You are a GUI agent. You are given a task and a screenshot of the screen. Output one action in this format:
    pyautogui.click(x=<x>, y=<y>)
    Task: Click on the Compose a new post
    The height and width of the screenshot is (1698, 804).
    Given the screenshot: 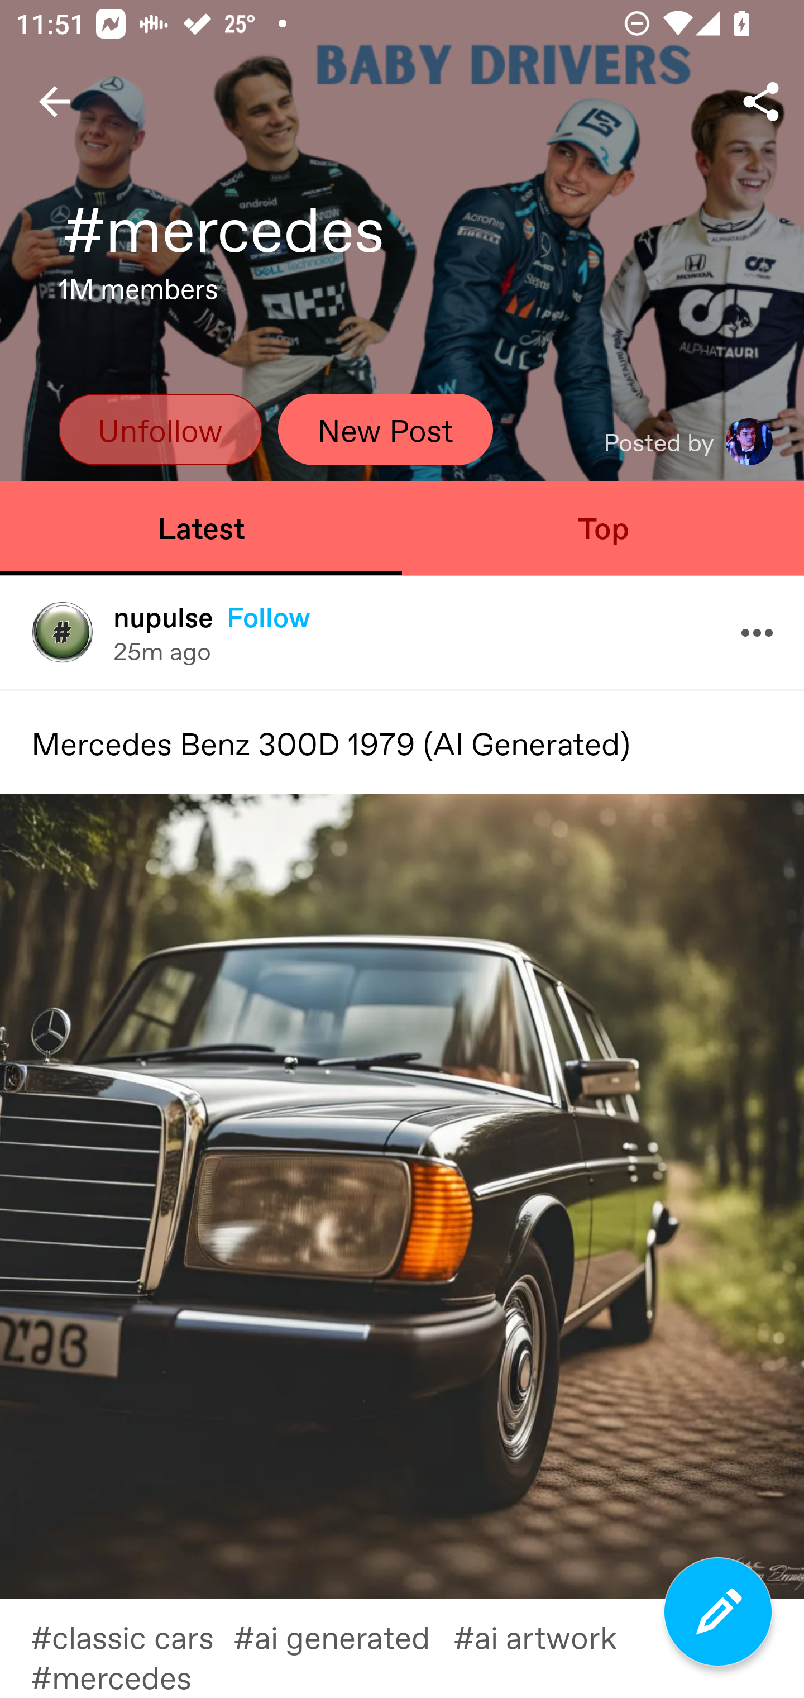 What is the action you would take?
    pyautogui.click(x=718, y=1612)
    